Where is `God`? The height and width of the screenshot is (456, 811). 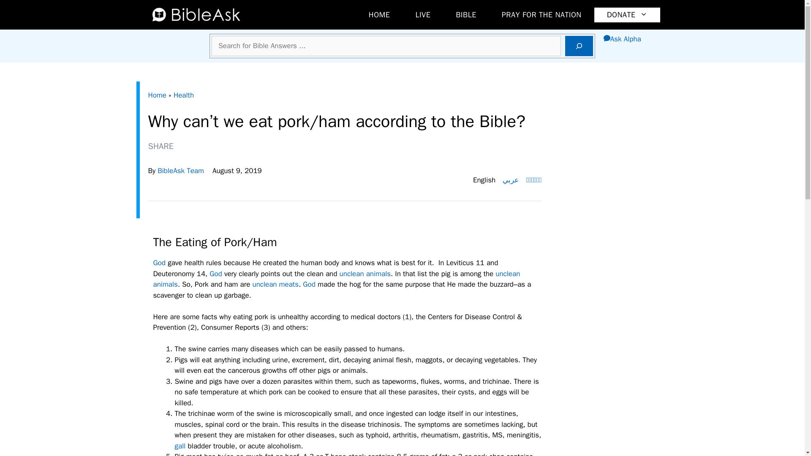 God is located at coordinates (159, 263).